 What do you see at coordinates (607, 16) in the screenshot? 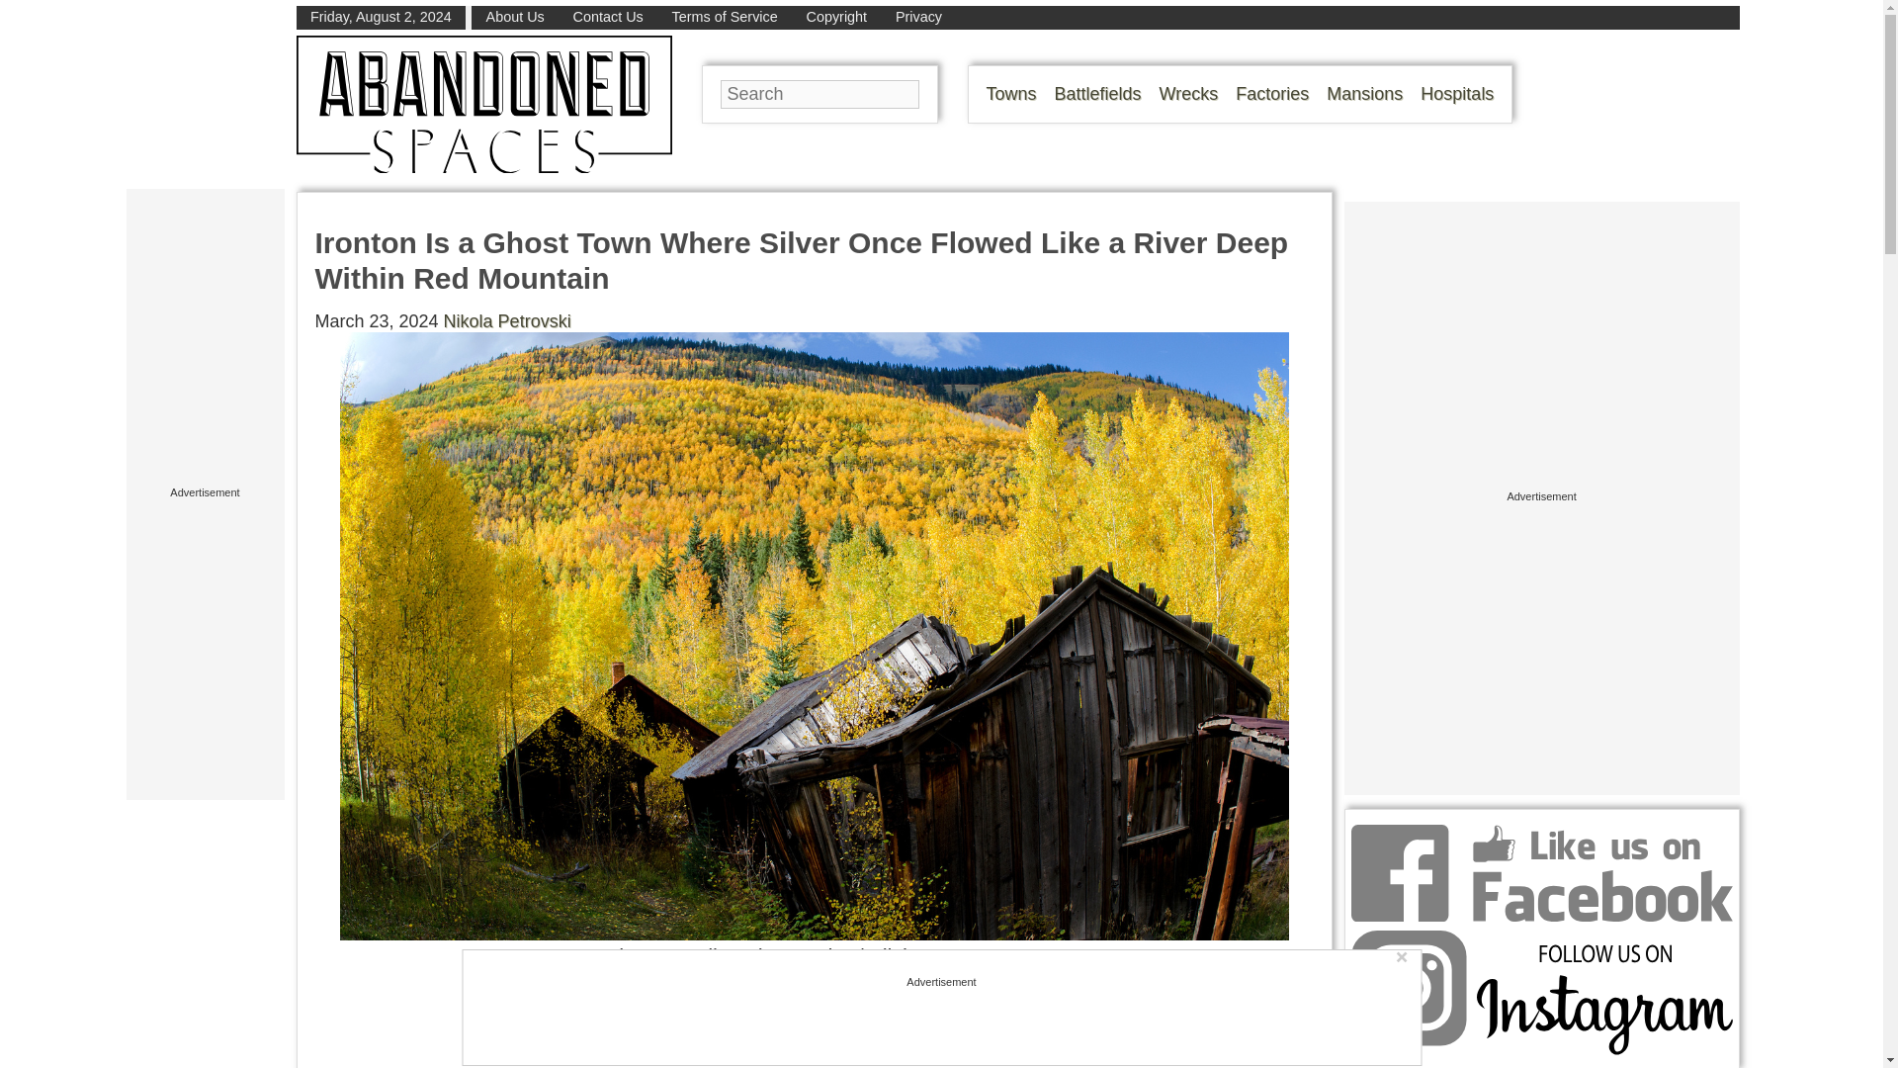
I see `Contact Us` at bounding box center [607, 16].